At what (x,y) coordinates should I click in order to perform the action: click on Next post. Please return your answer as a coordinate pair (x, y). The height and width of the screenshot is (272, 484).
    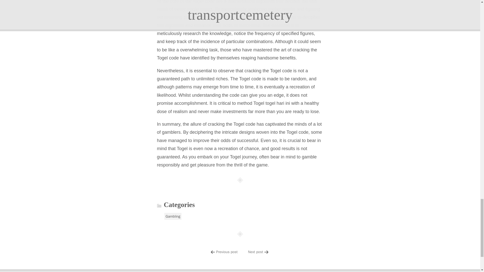
    Looking at the image, I should click on (256, 252).